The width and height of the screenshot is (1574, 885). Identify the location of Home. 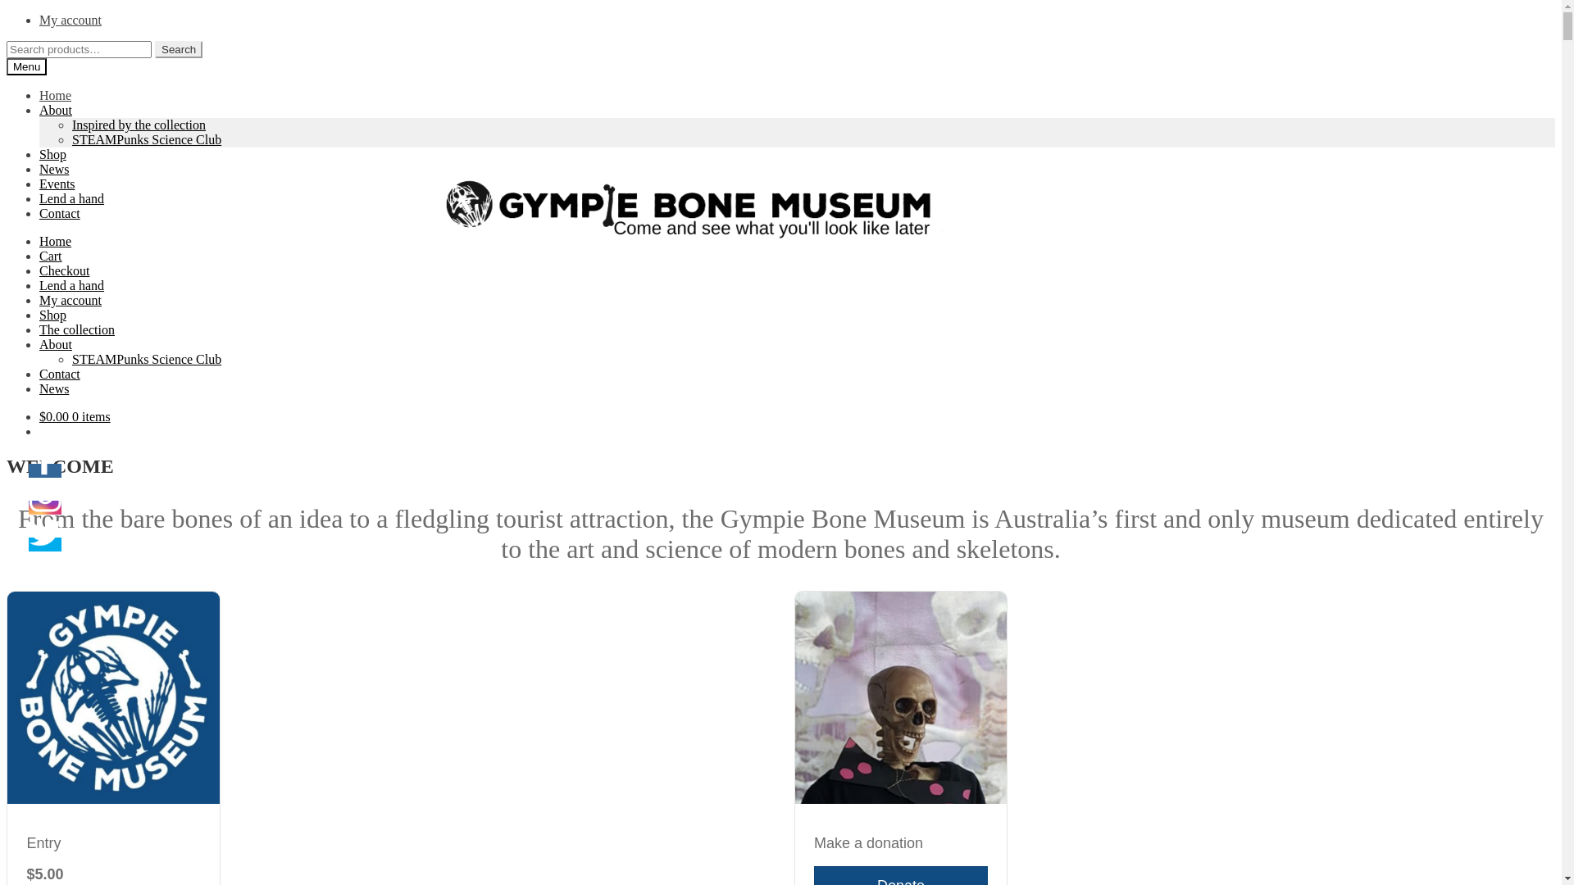
(56, 241).